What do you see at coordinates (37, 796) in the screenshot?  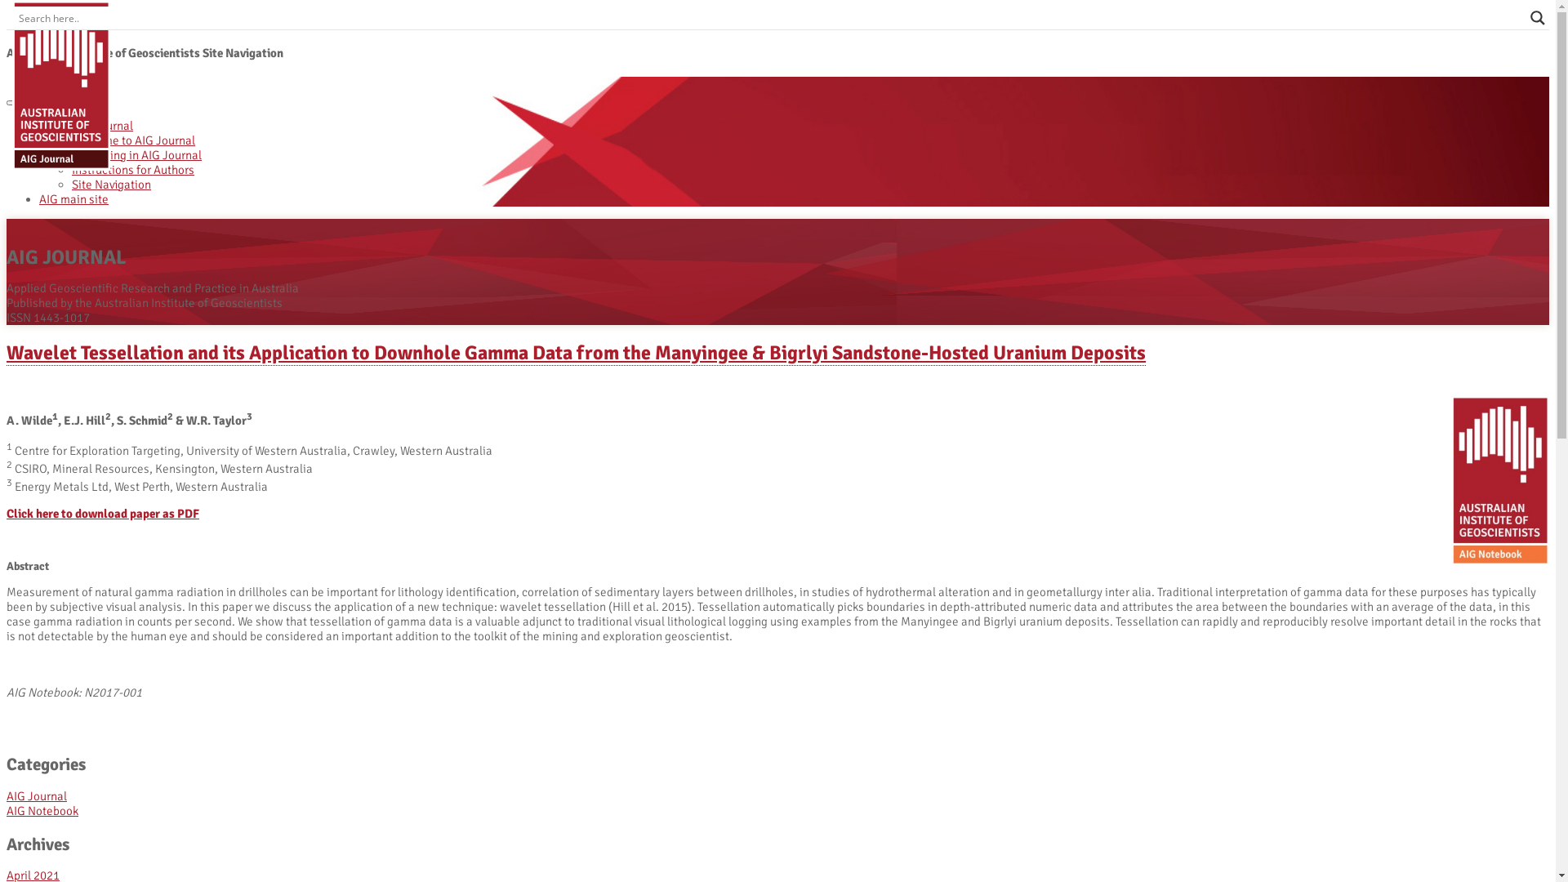 I see `AIG Journal` at bounding box center [37, 796].